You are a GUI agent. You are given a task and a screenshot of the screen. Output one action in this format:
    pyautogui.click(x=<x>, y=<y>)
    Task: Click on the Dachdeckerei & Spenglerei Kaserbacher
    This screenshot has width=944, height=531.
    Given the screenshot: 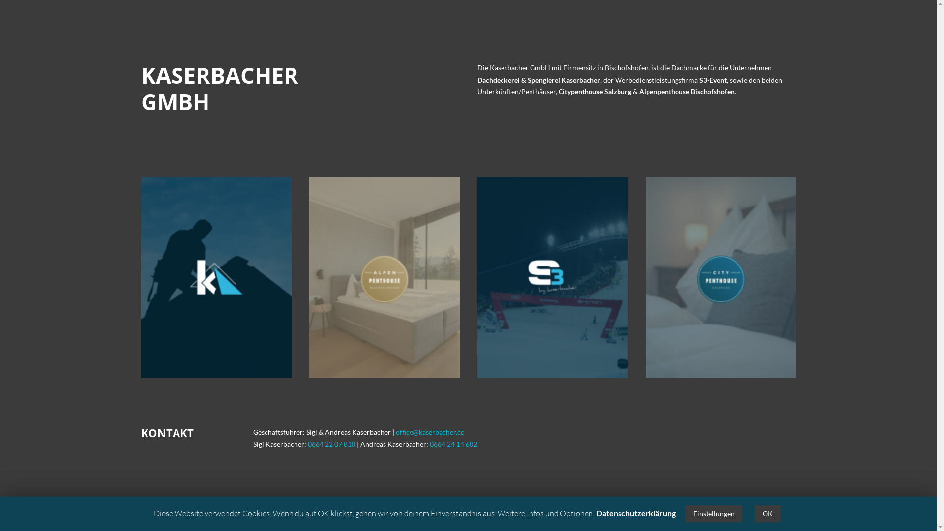 What is the action you would take?
    pyautogui.click(x=538, y=80)
    